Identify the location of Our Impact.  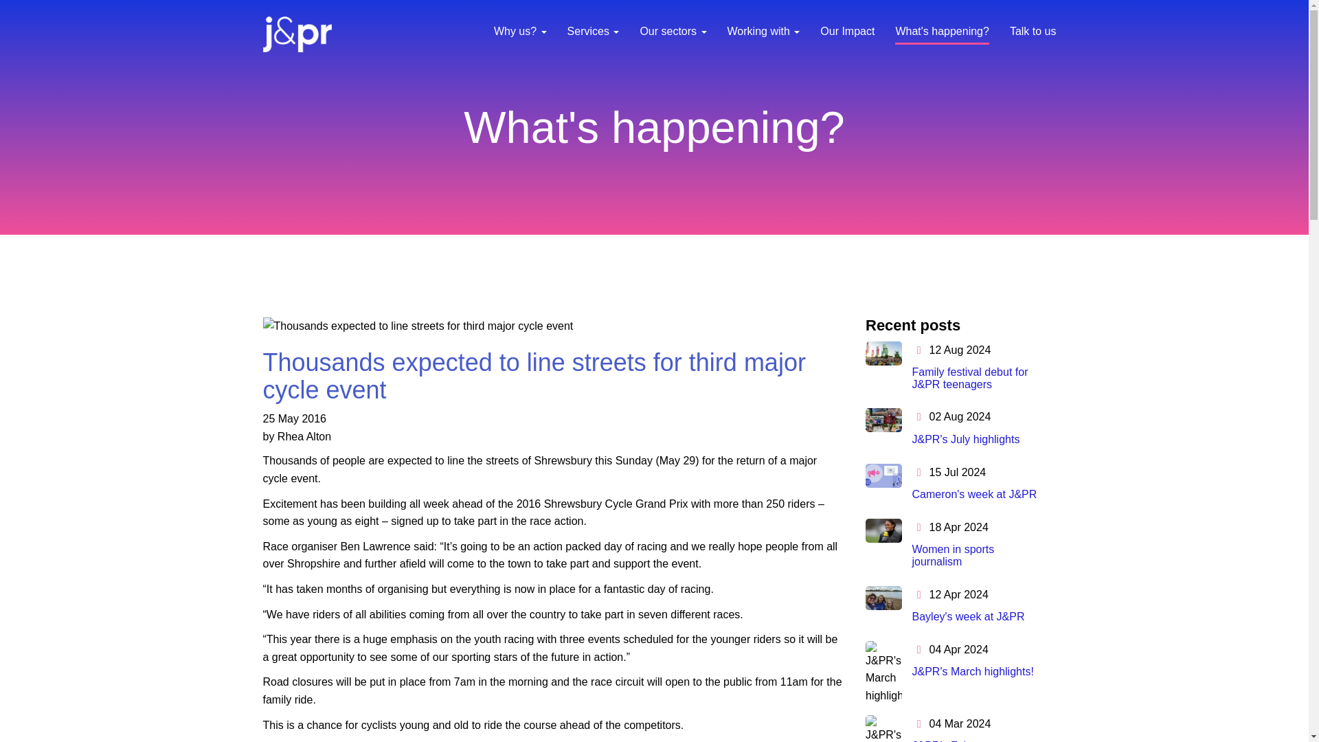
(847, 34).